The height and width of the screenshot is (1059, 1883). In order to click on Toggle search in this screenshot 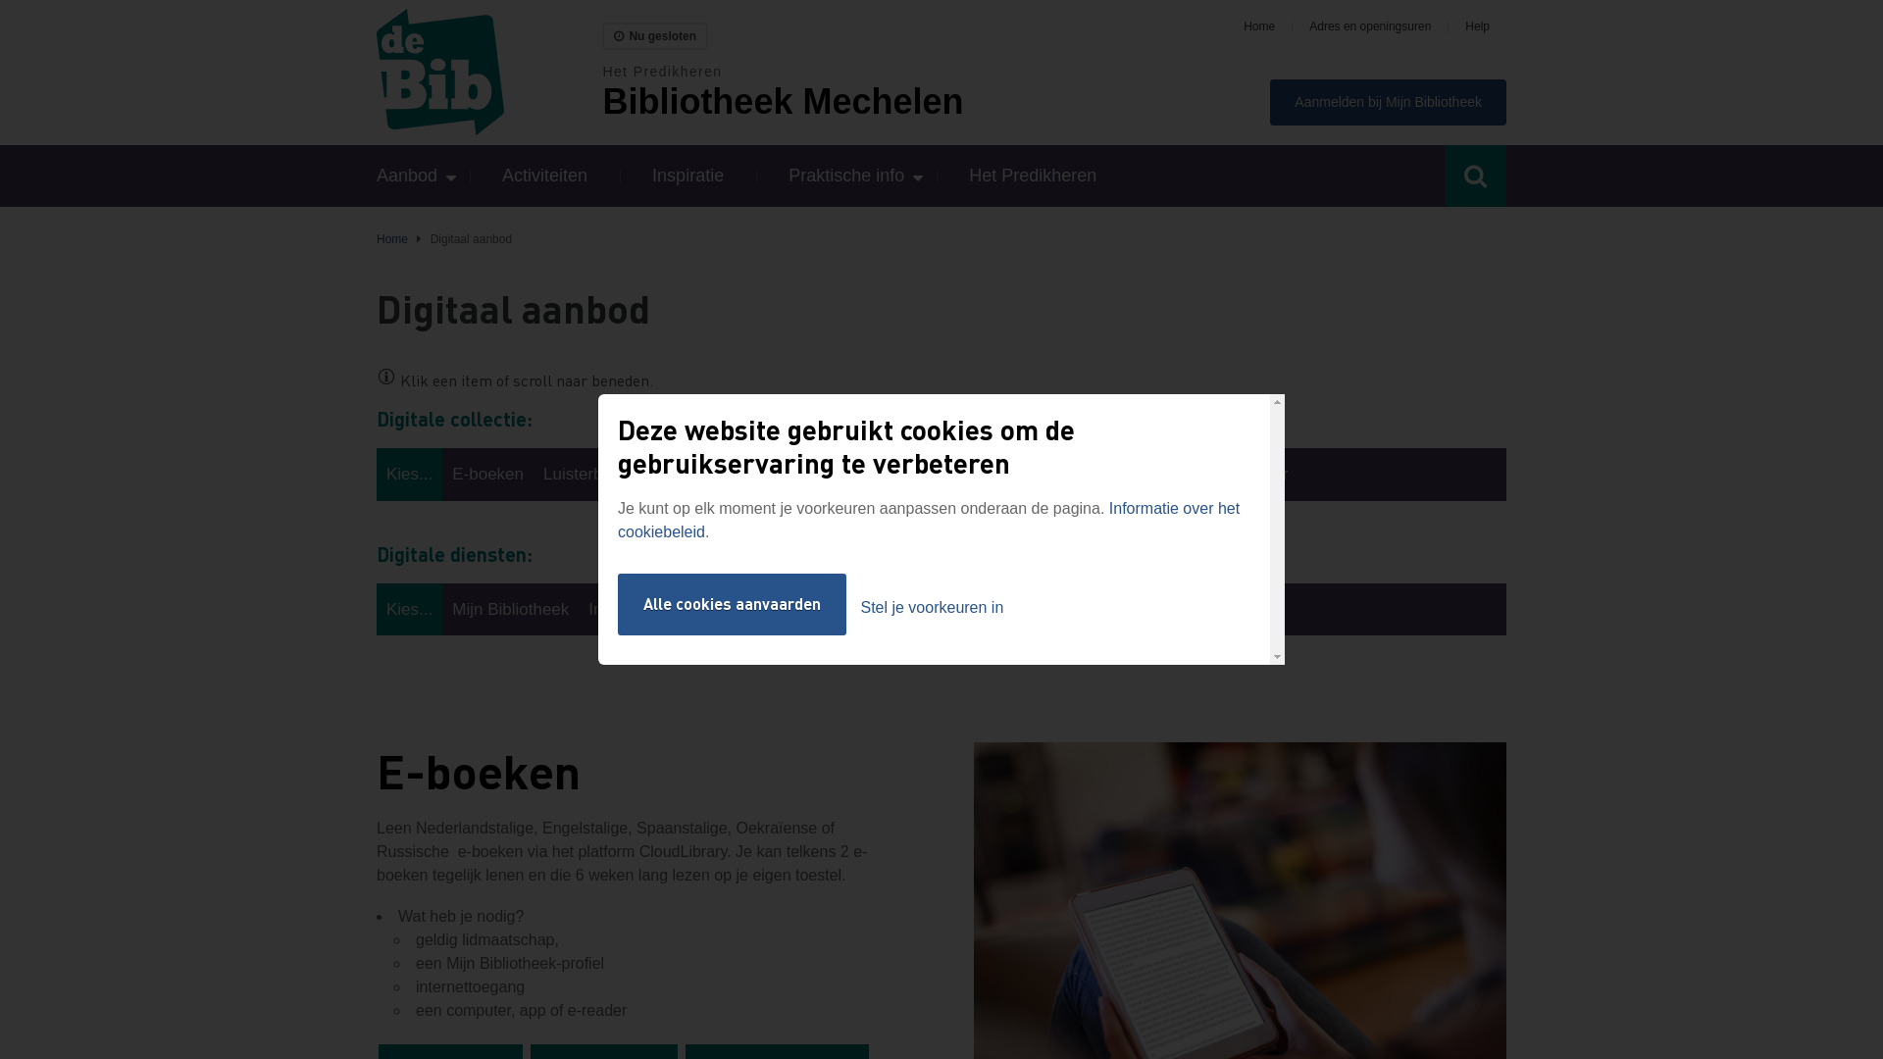, I will do `click(1475, 176)`.